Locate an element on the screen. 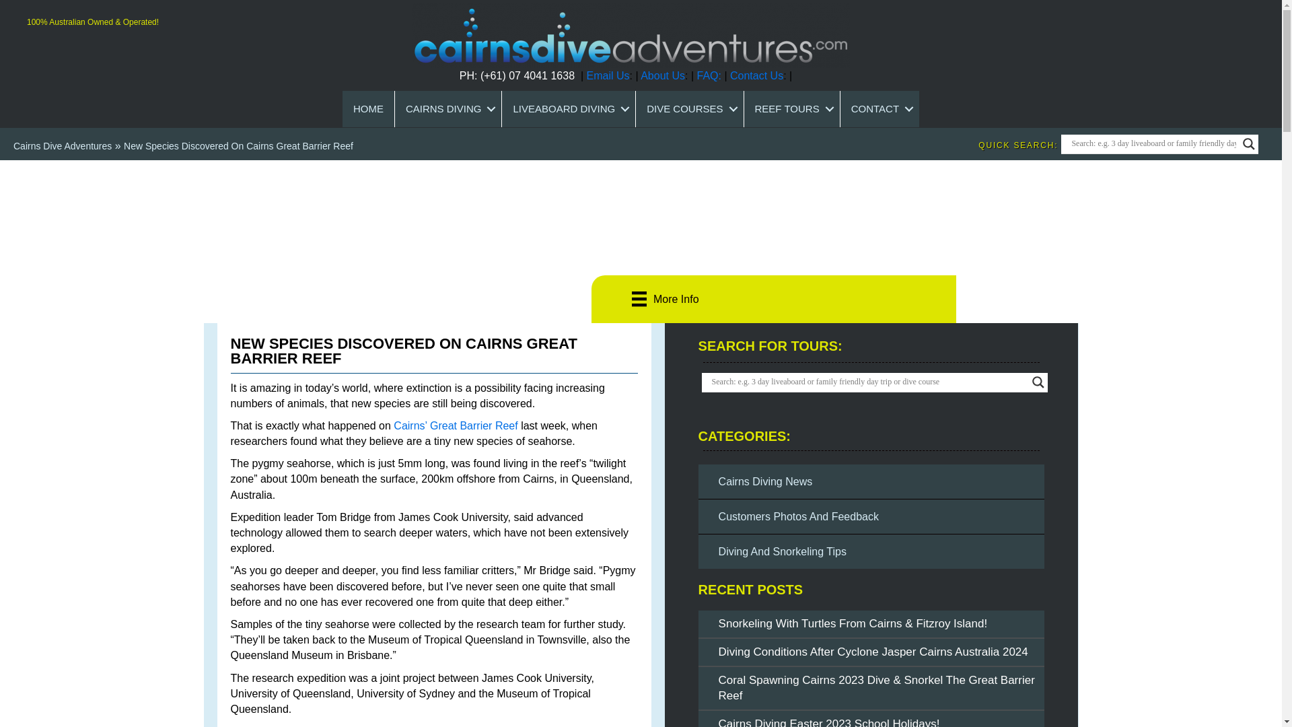  About Us is located at coordinates (662, 75).